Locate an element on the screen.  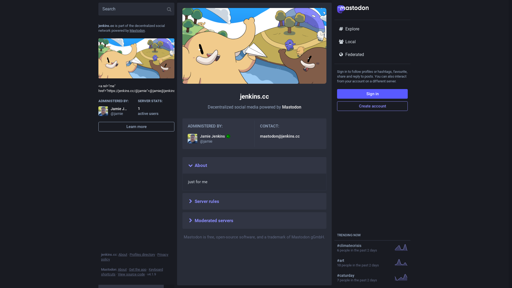
About is located at coordinates (123, 254).